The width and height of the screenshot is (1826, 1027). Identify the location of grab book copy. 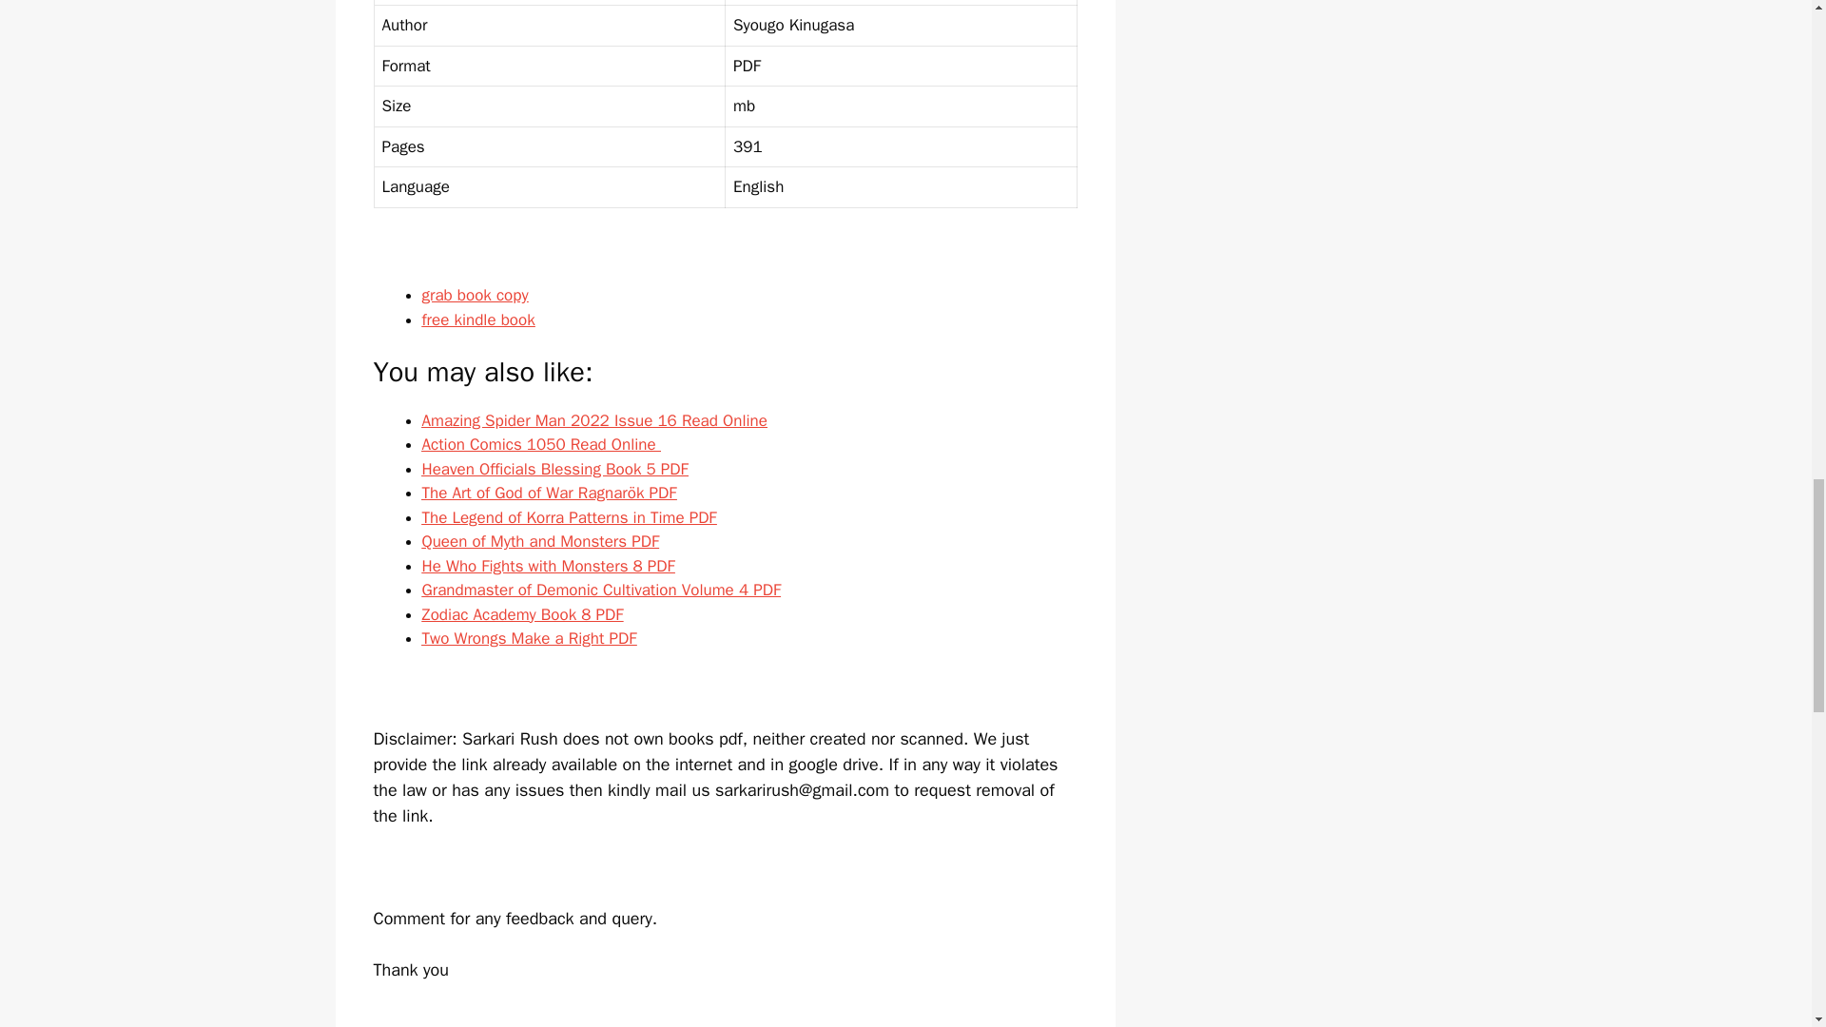
(476, 295).